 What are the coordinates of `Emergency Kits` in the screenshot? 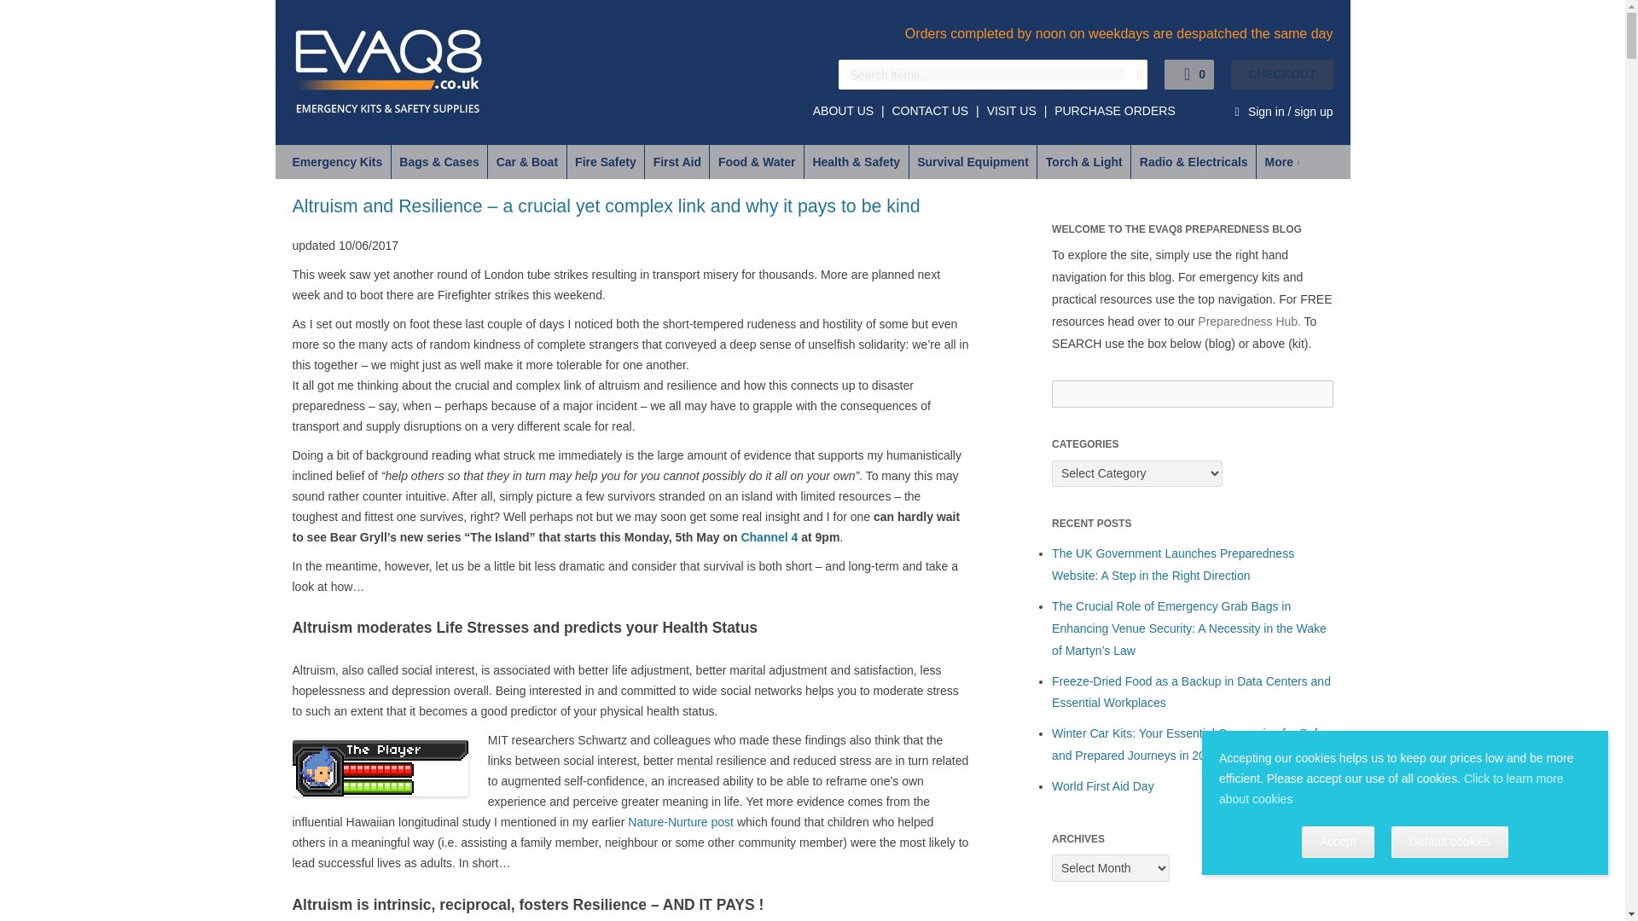 It's located at (332, 161).